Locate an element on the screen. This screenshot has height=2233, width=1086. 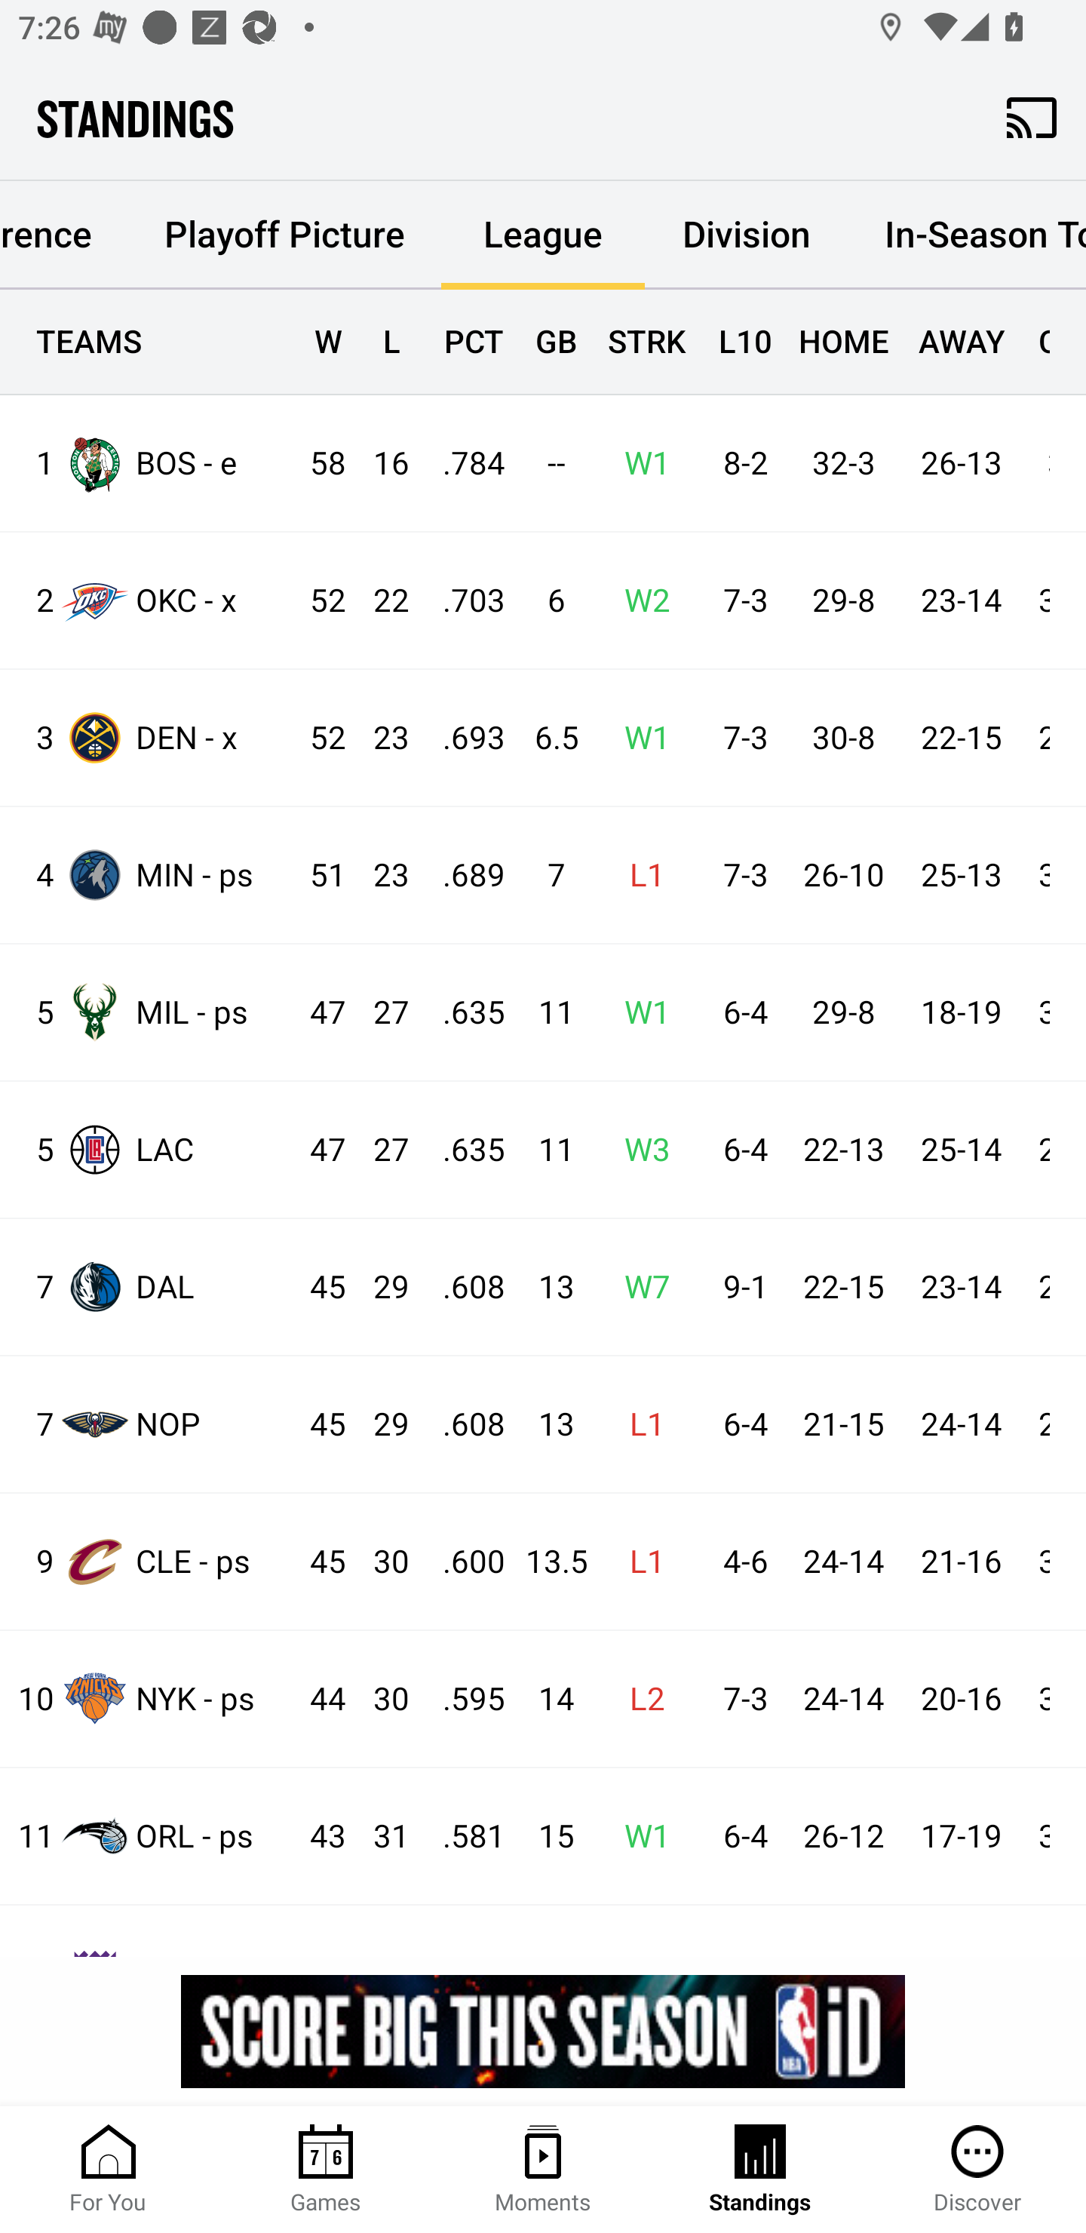
23-14 is located at coordinates (961, 1287).